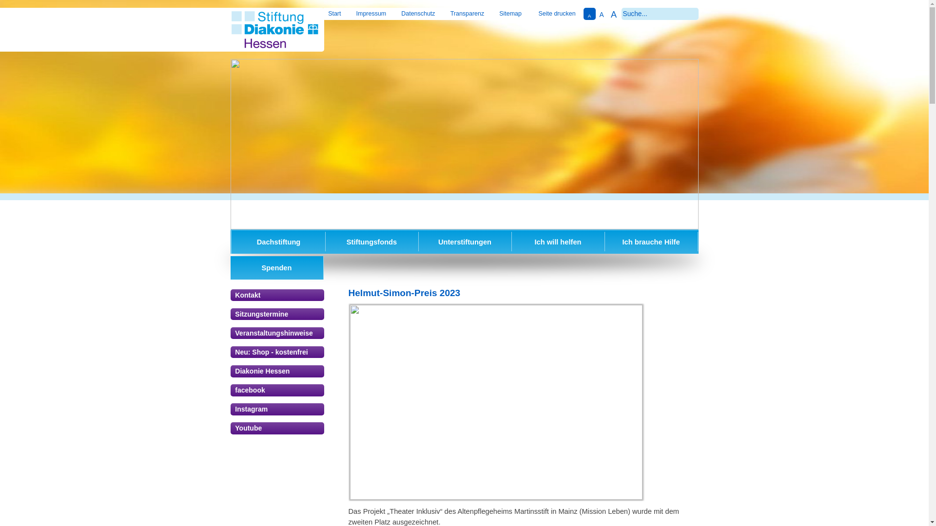 Image resolution: width=936 pixels, height=526 pixels. I want to click on Dachstiftung, so click(278, 242).